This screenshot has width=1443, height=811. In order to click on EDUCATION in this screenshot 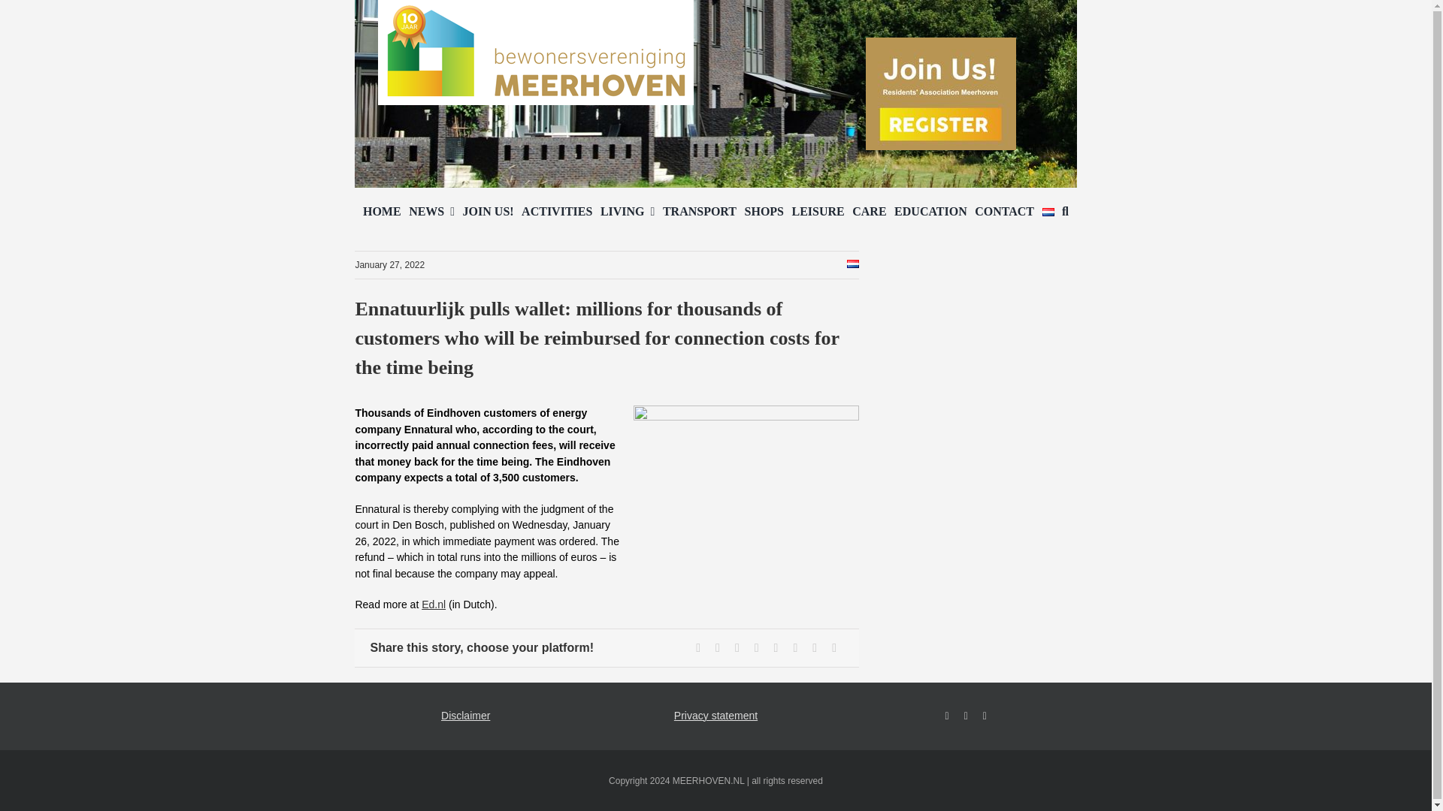, I will do `click(930, 212)`.